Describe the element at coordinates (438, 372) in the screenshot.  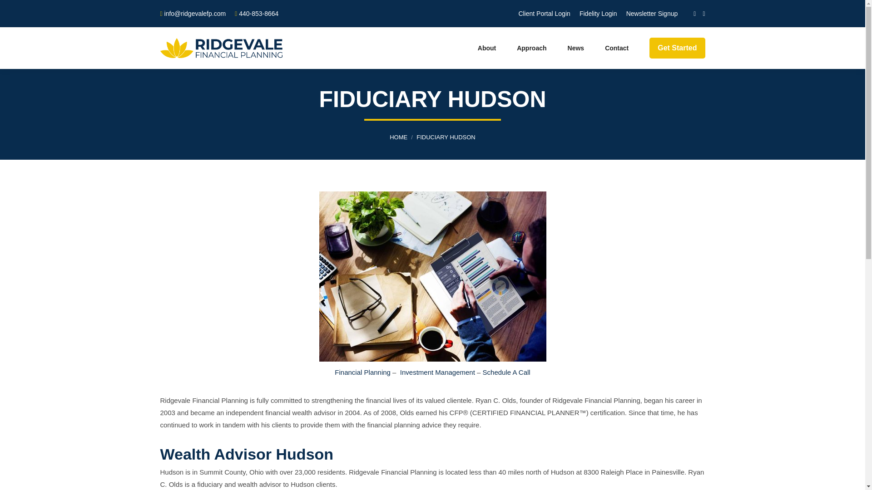
I see `Investment Management` at that location.